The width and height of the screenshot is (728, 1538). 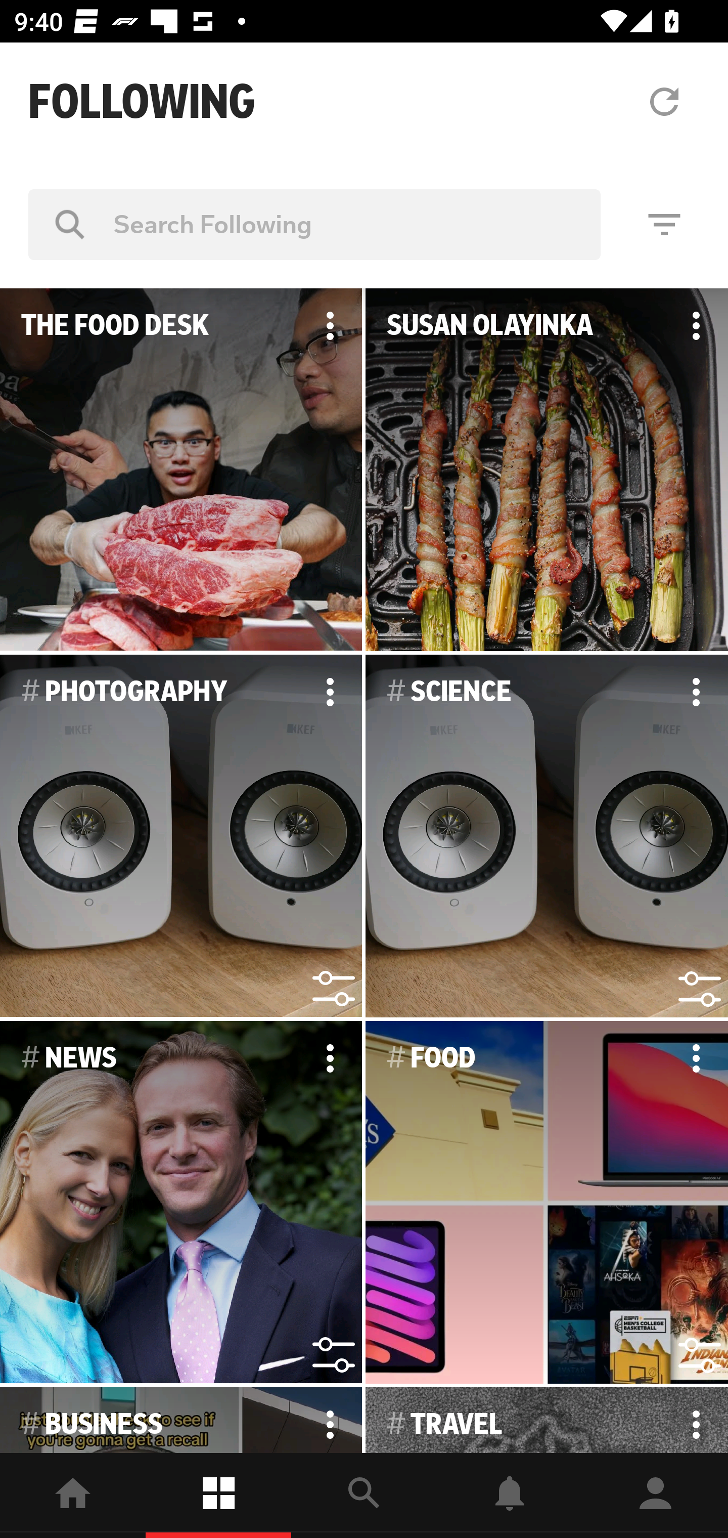 What do you see at coordinates (510, 1496) in the screenshot?
I see `Notifications` at bounding box center [510, 1496].